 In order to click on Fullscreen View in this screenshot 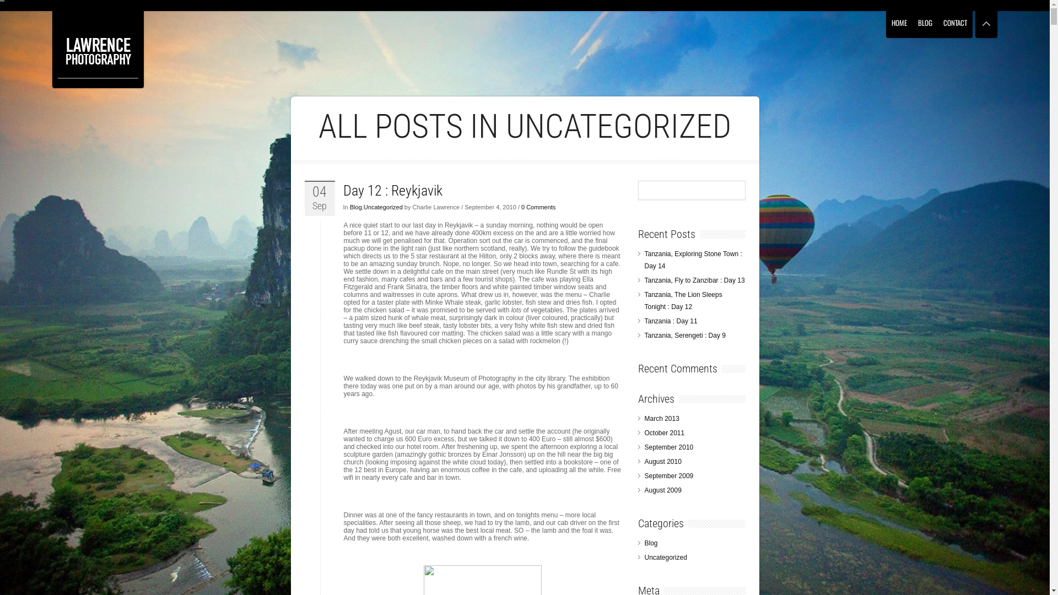, I will do `click(986, 19)`.